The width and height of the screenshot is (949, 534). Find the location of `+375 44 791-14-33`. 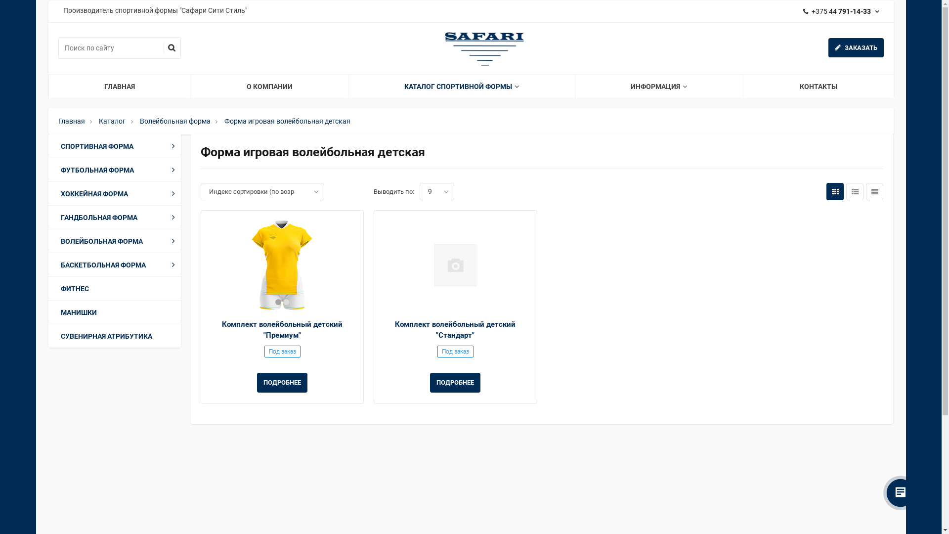

+375 44 791-14-33 is located at coordinates (843, 11).